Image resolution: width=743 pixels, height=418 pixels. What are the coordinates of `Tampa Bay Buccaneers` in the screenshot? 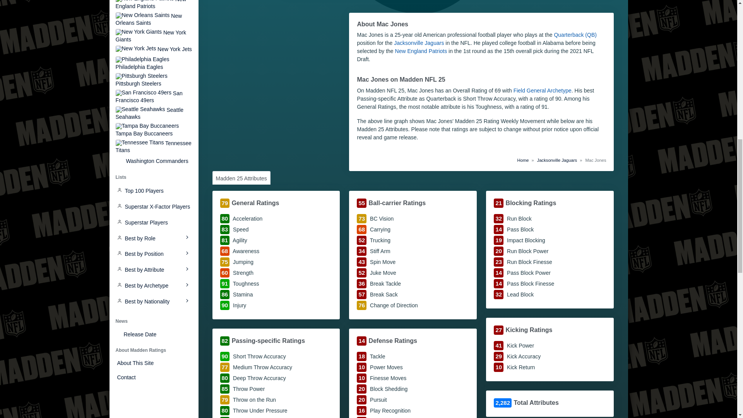 It's located at (153, 130).